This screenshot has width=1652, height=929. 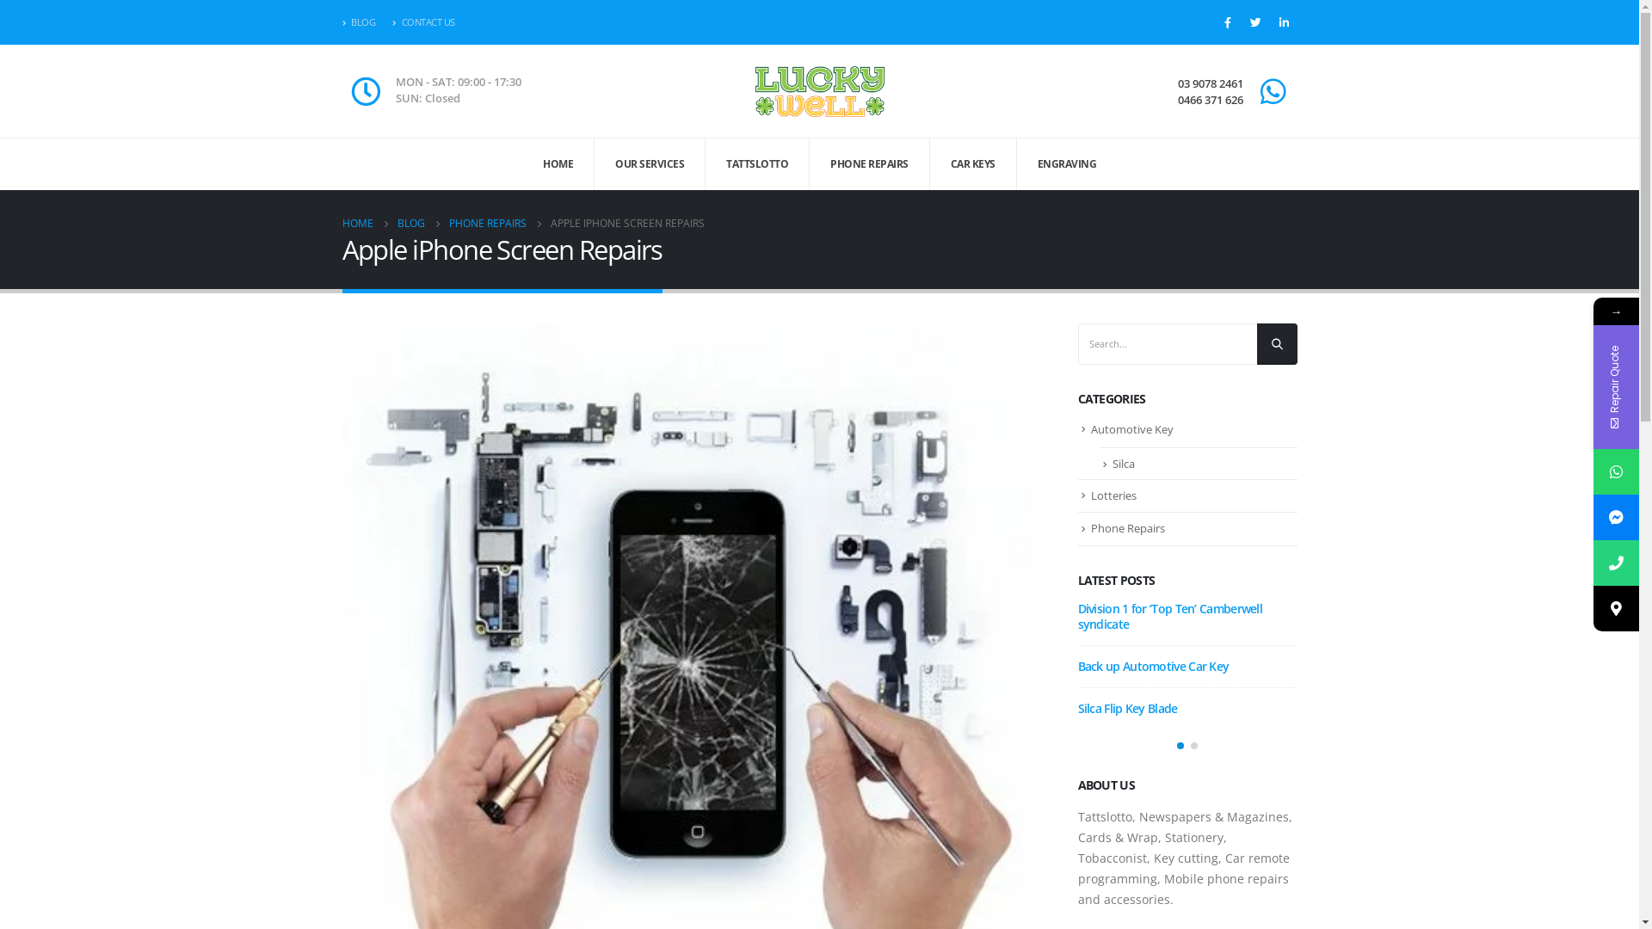 What do you see at coordinates (650, 164) in the screenshot?
I see `OUR SERVICES` at bounding box center [650, 164].